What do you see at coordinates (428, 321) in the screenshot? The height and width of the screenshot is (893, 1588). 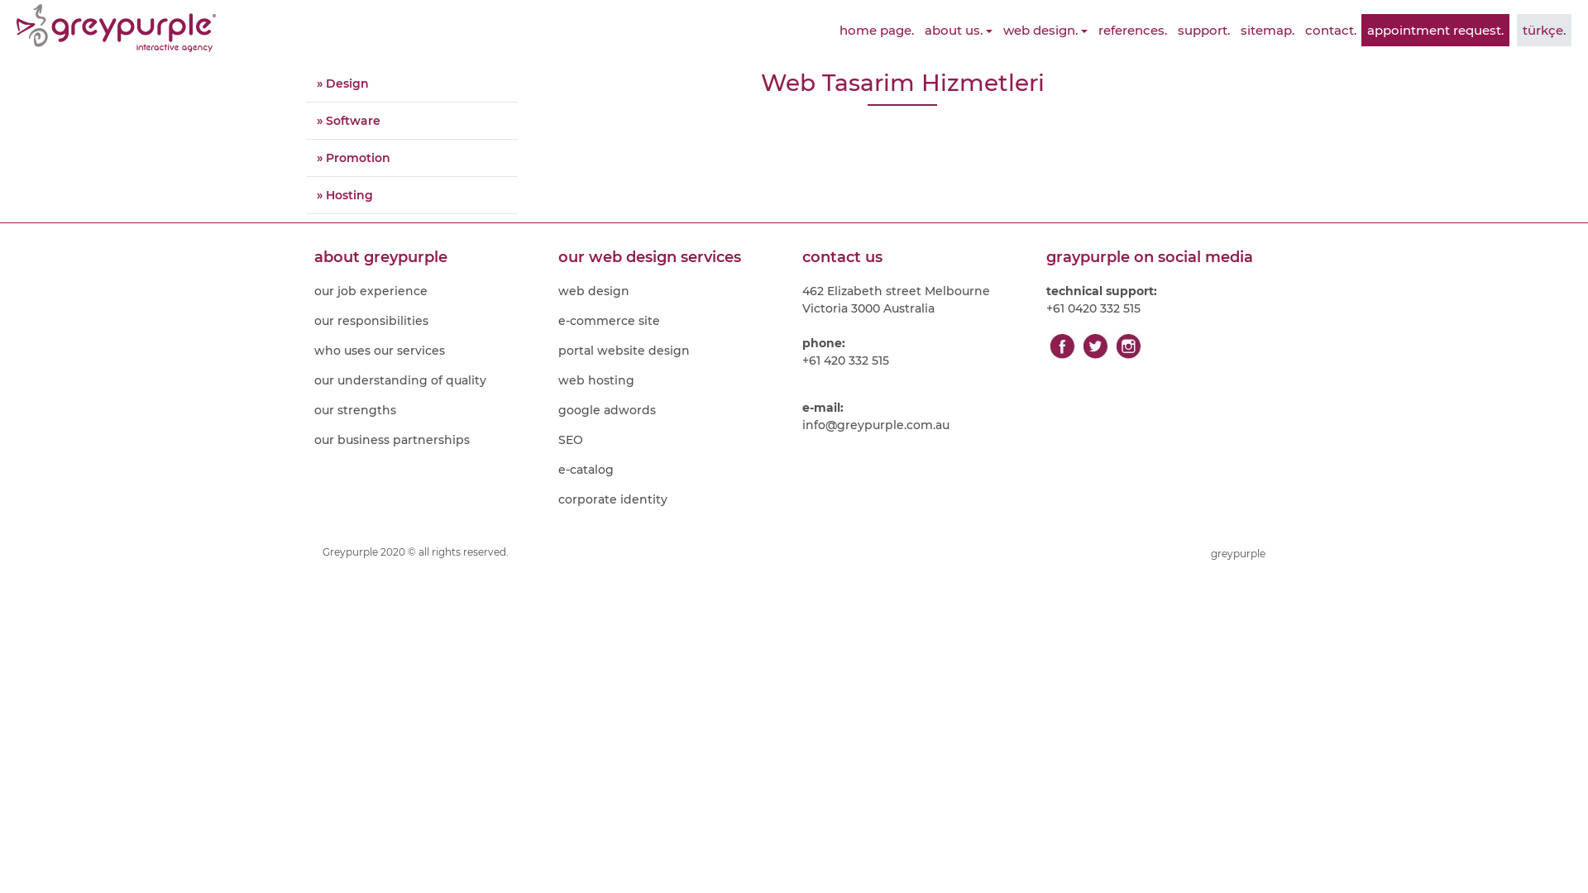 I see `our responsibilities` at bounding box center [428, 321].